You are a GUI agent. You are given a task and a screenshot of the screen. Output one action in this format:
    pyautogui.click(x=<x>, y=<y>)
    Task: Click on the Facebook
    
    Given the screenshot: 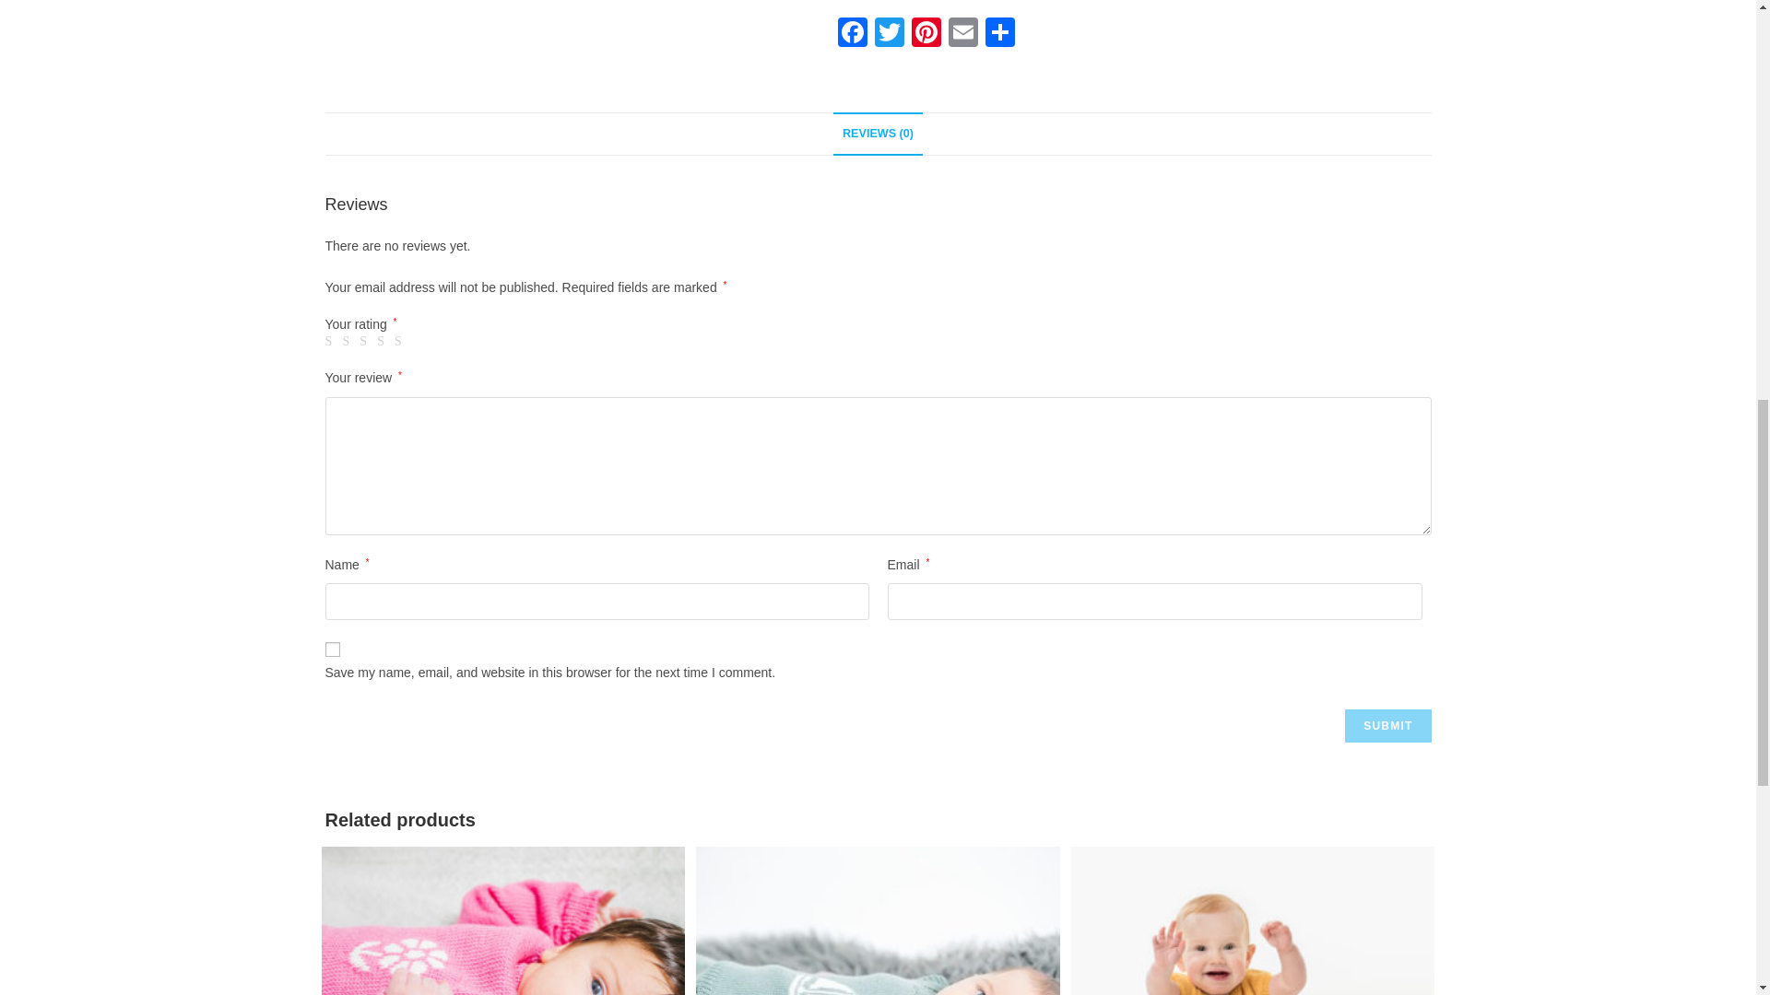 What is the action you would take?
    pyautogui.click(x=852, y=35)
    